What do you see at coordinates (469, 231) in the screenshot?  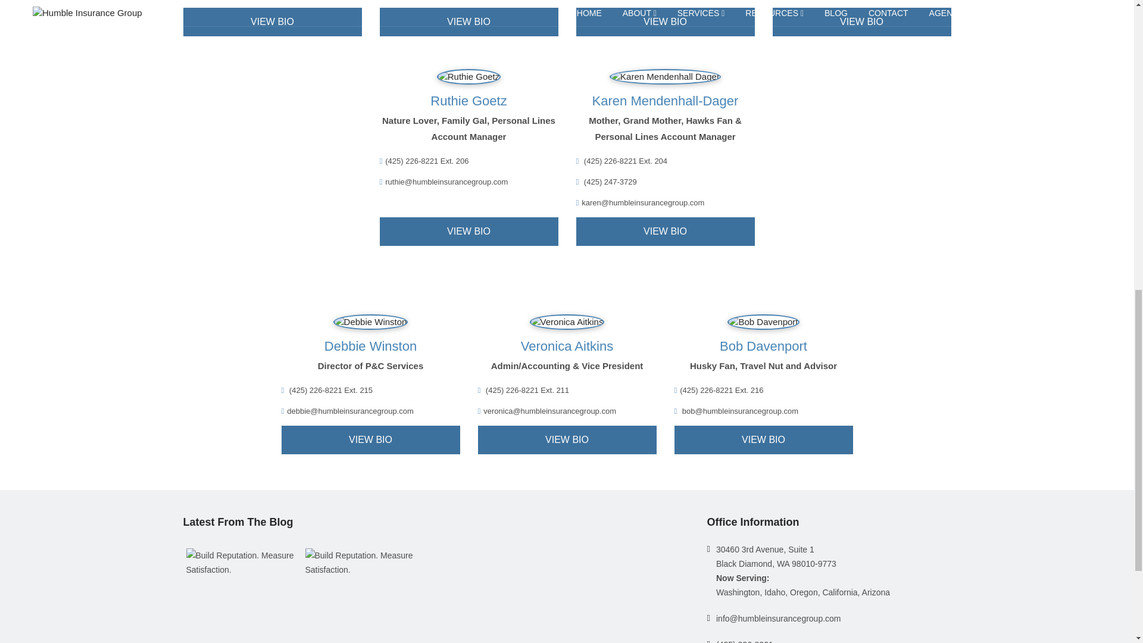 I see `VIEW BIO` at bounding box center [469, 231].